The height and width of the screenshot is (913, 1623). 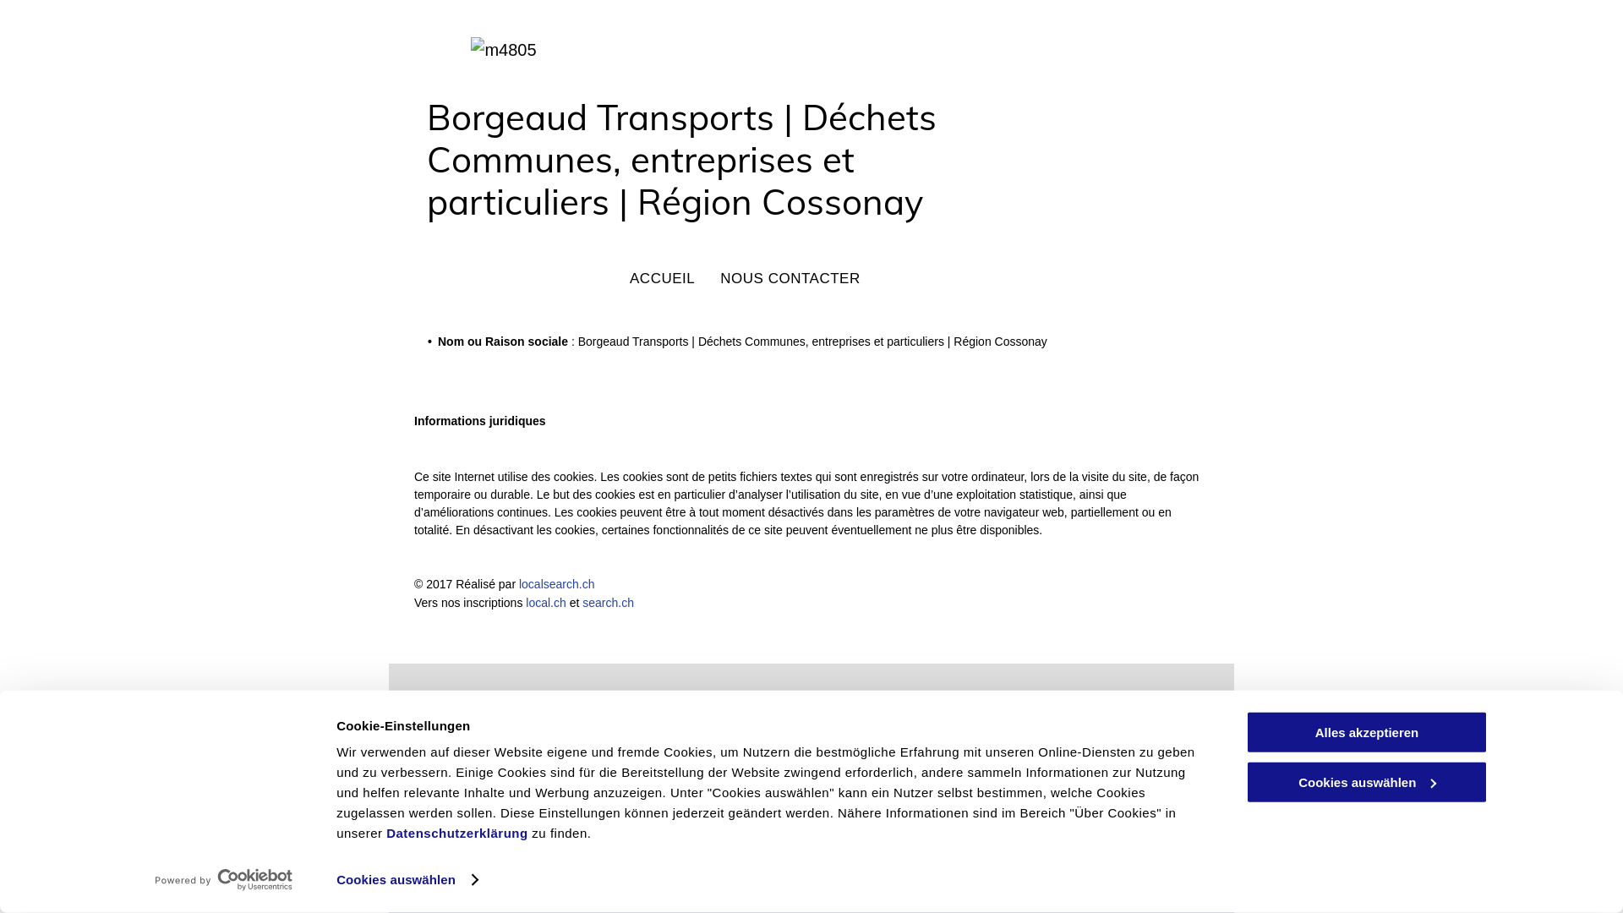 I want to click on ACCUEIL, so click(x=663, y=279).